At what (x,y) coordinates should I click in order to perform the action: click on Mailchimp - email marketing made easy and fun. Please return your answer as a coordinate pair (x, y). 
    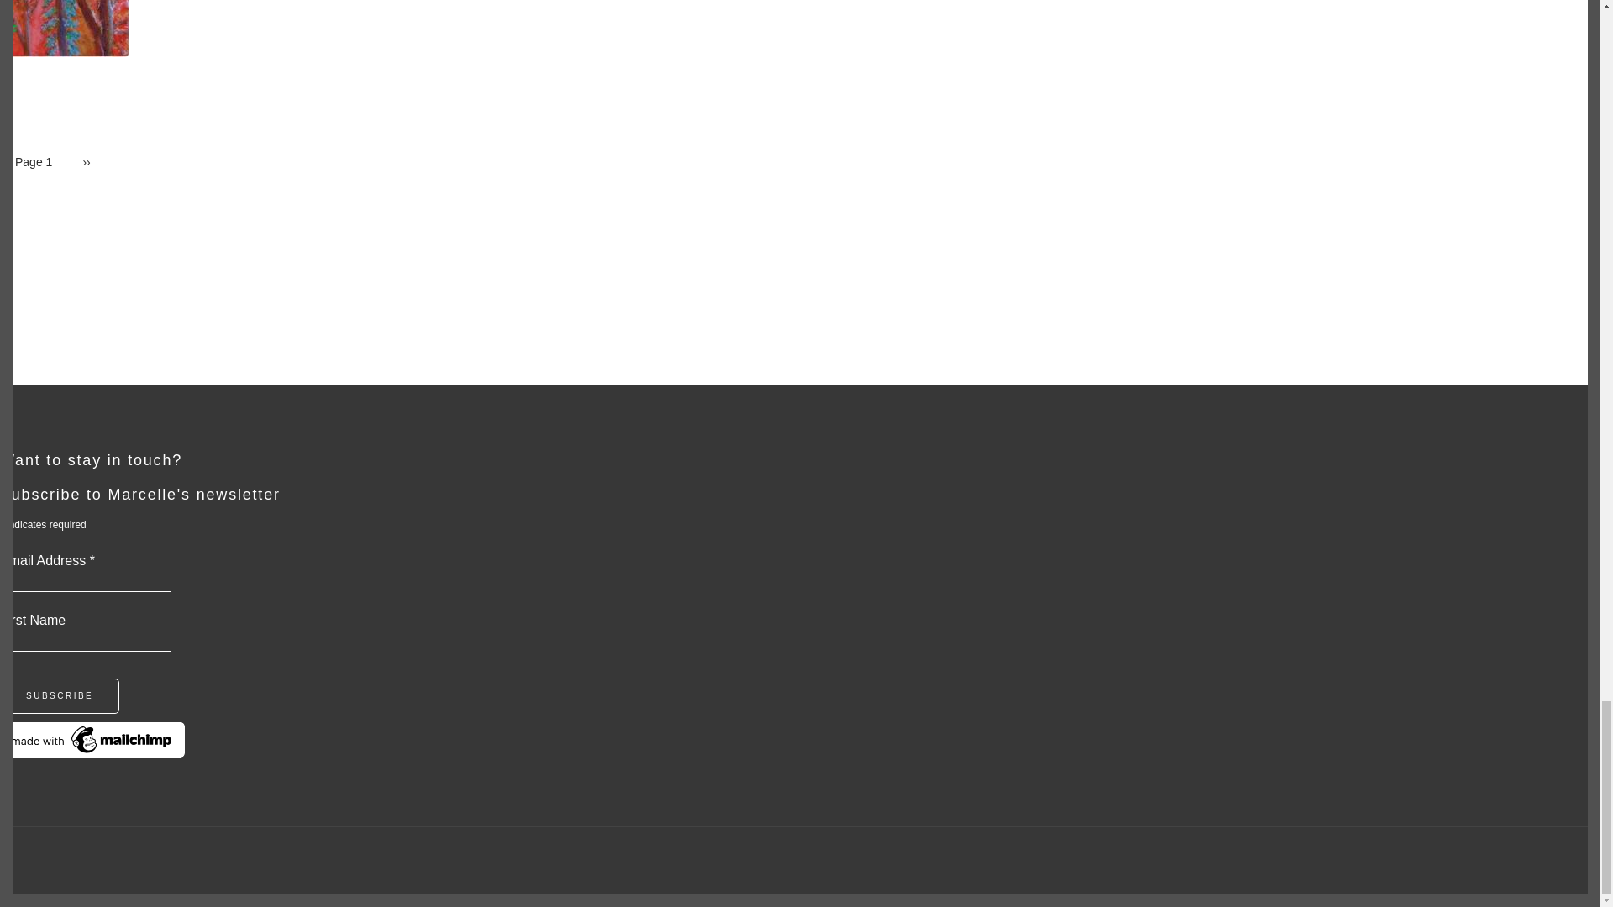
    Looking at the image, I should click on (92, 752).